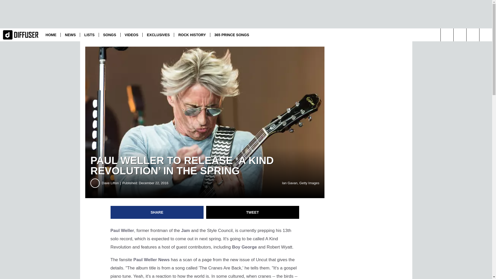 This screenshot has height=279, width=496. Describe the element at coordinates (158, 35) in the screenshot. I see `EXCLUSIVES` at that location.